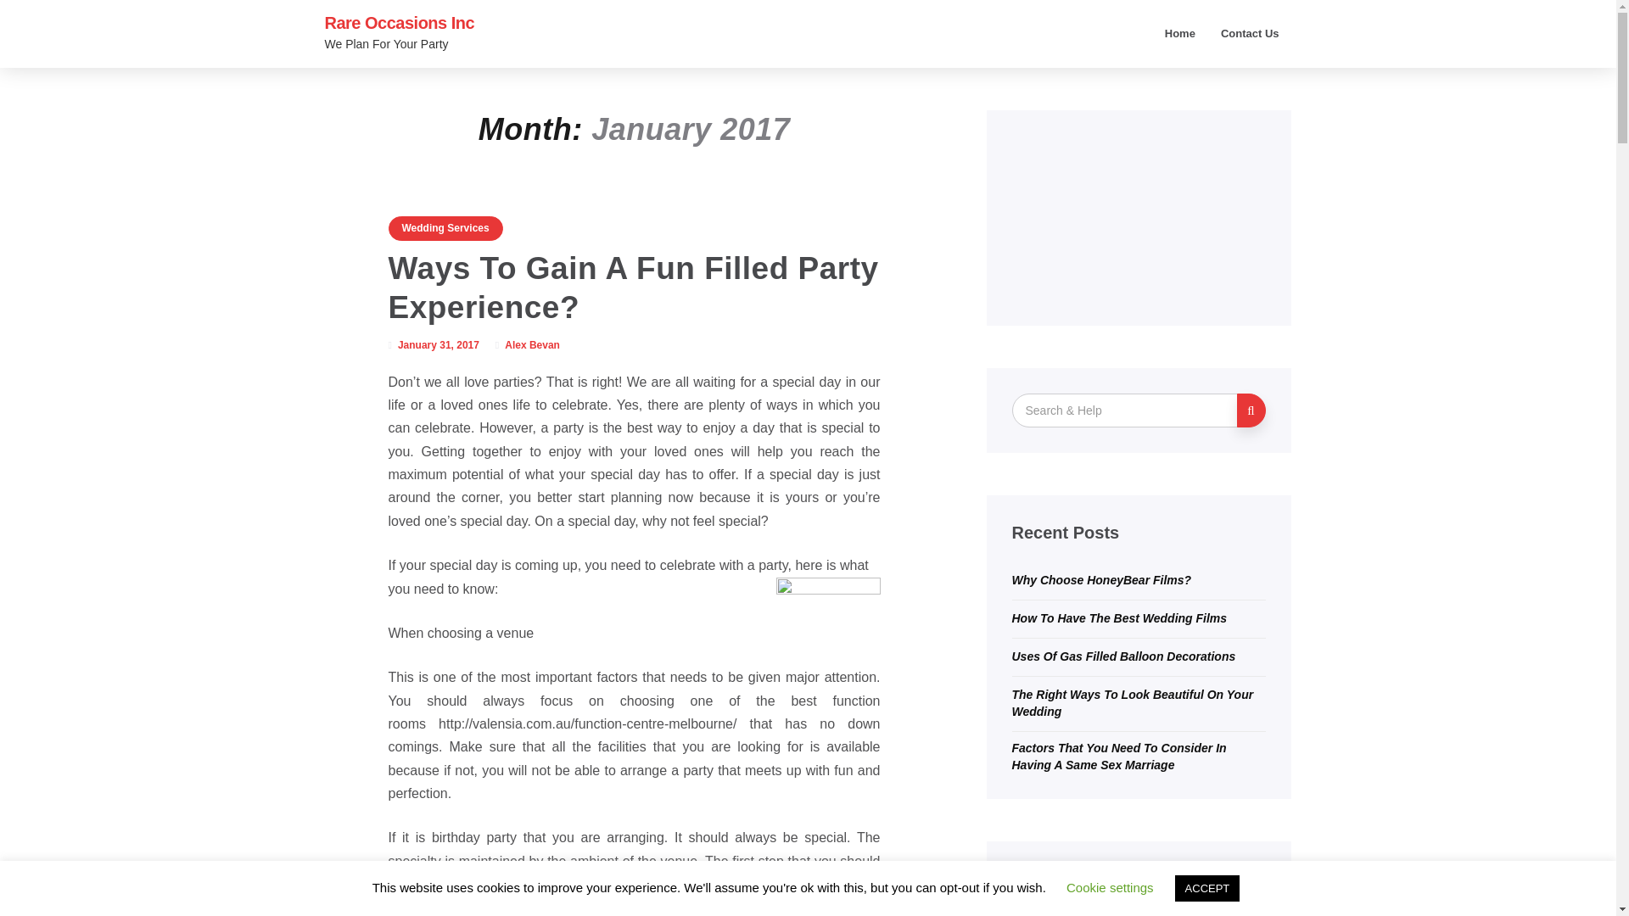 The height and width of the screenshot is (916, 1629). What do you see at coordinates (1125, 411) in the screenshot?
I see `Search for:` at bounding box center [1125, 411].